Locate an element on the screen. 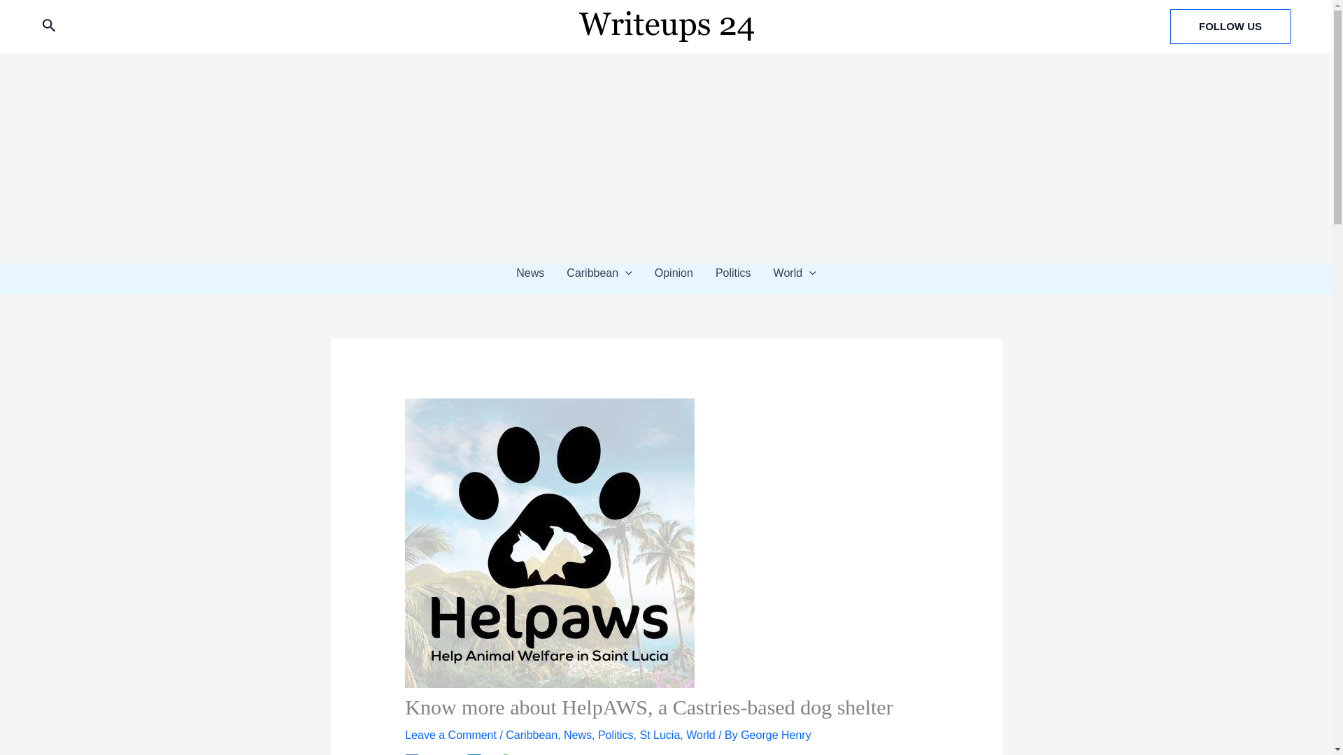  Politics is located at coordinates (733, 273).